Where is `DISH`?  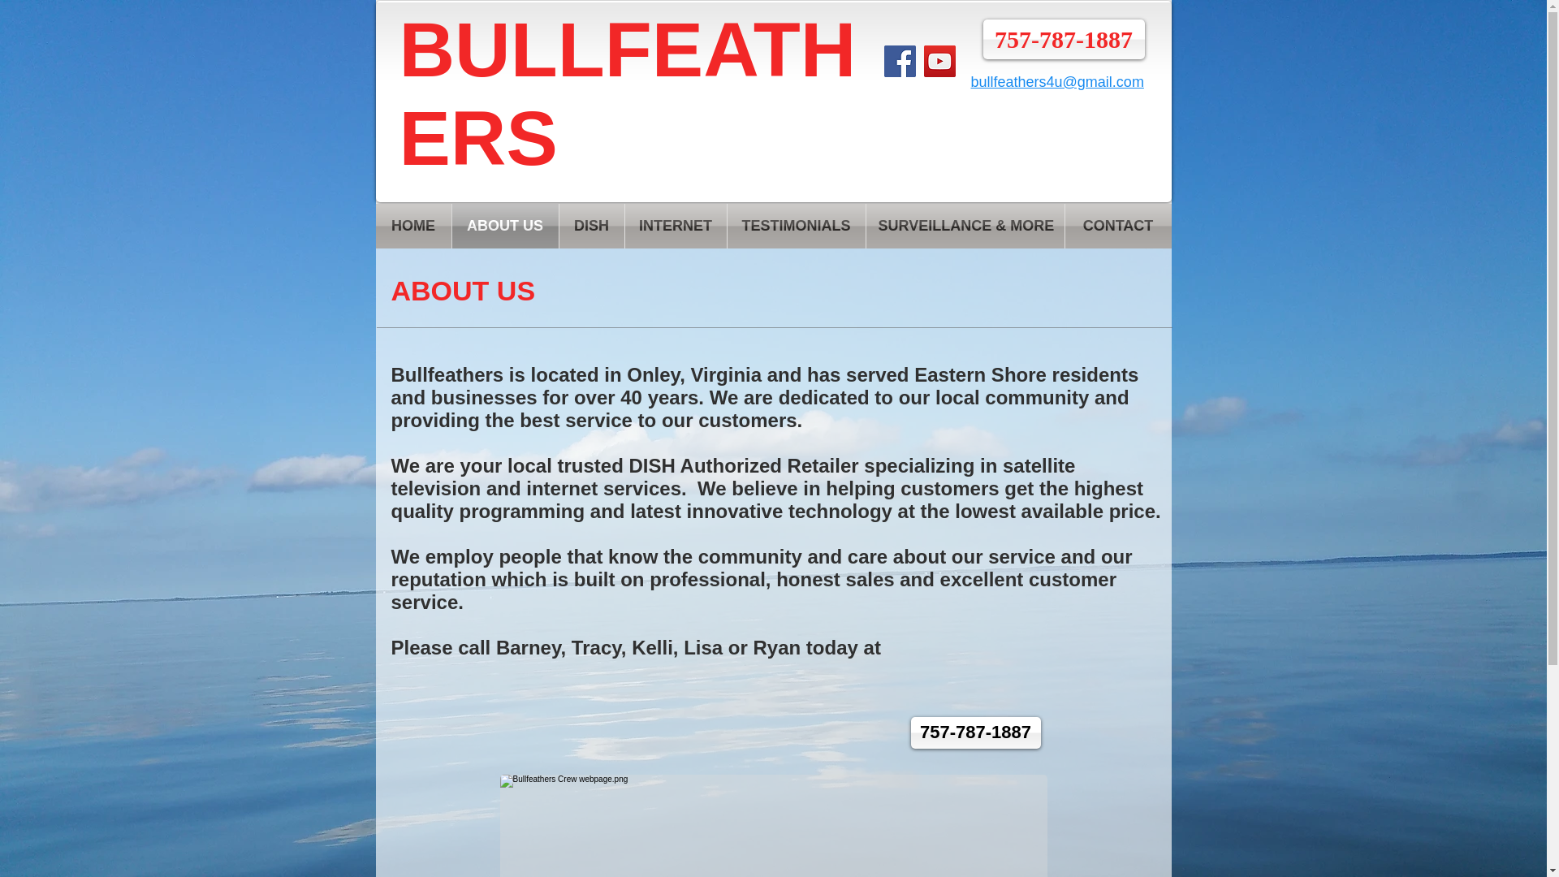
DISH is located at coordinates (591, 226).